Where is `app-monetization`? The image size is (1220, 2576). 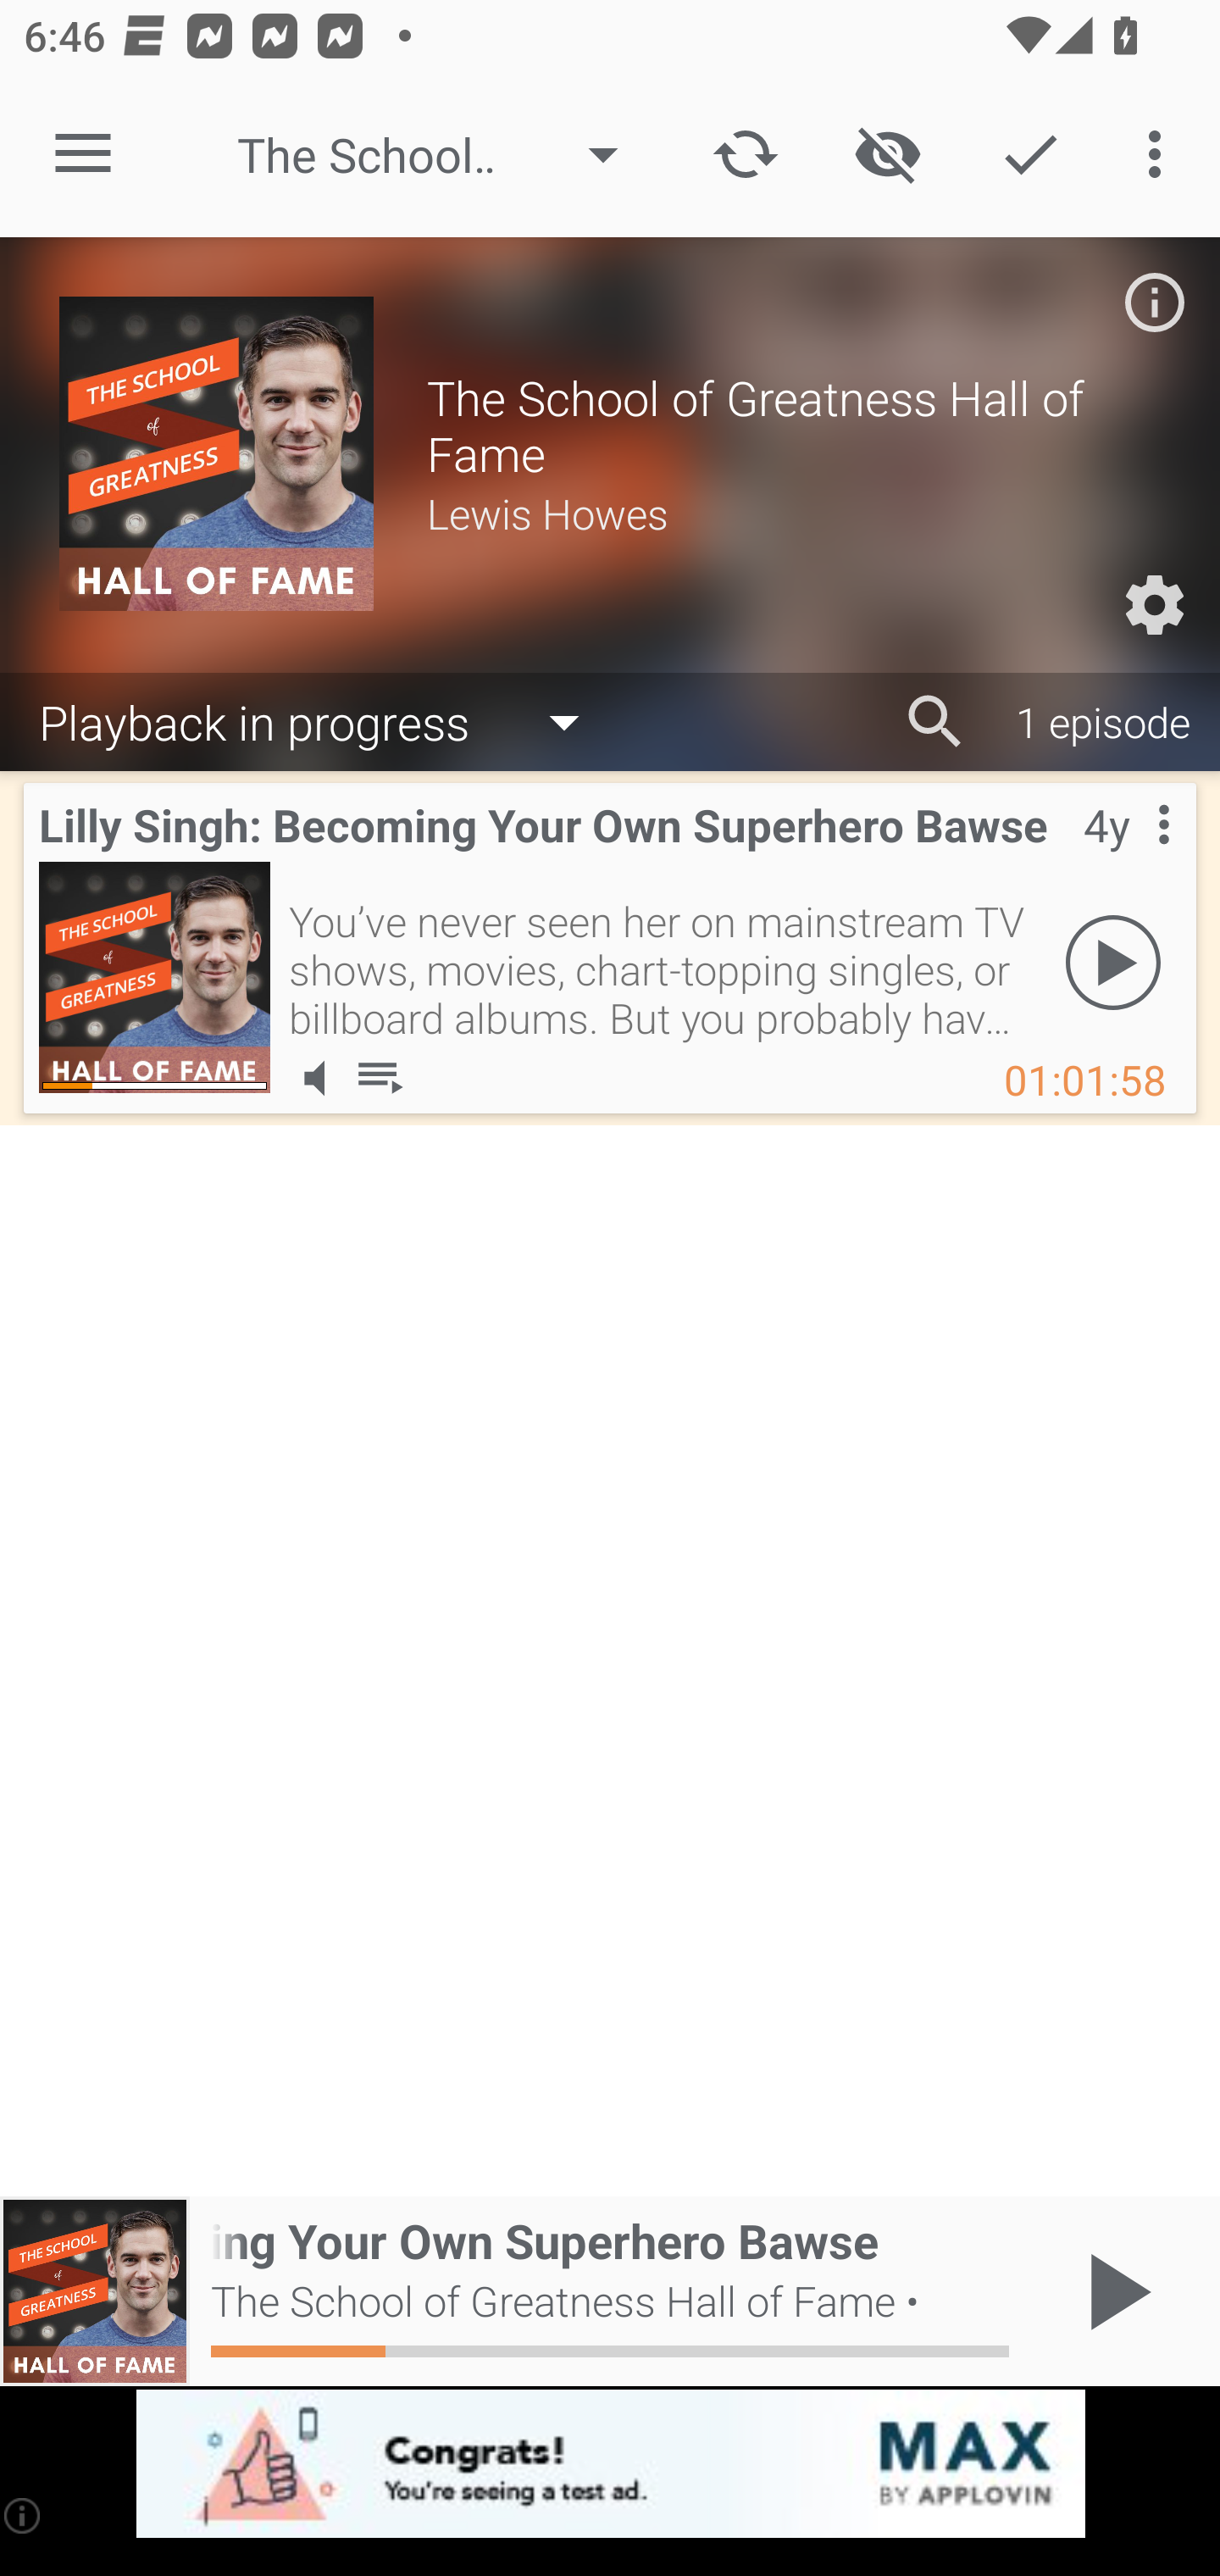 app-monetization is located at coordinates (610, 2465).